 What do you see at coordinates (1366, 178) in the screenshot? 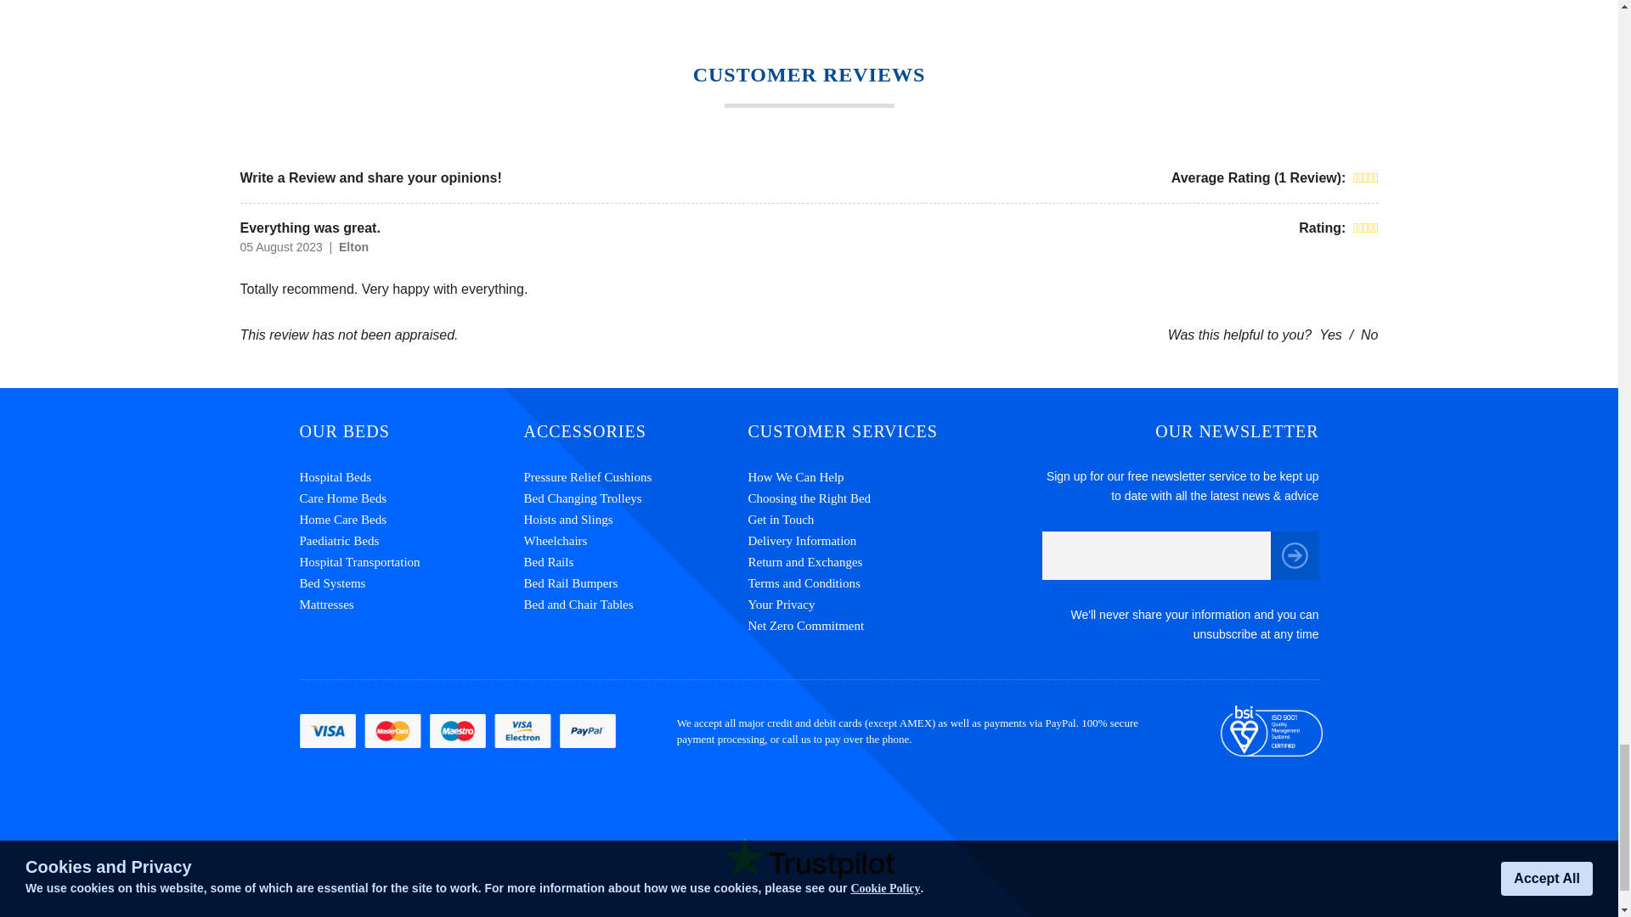
I see `5 Stars` at bounding box center [1366, 178].